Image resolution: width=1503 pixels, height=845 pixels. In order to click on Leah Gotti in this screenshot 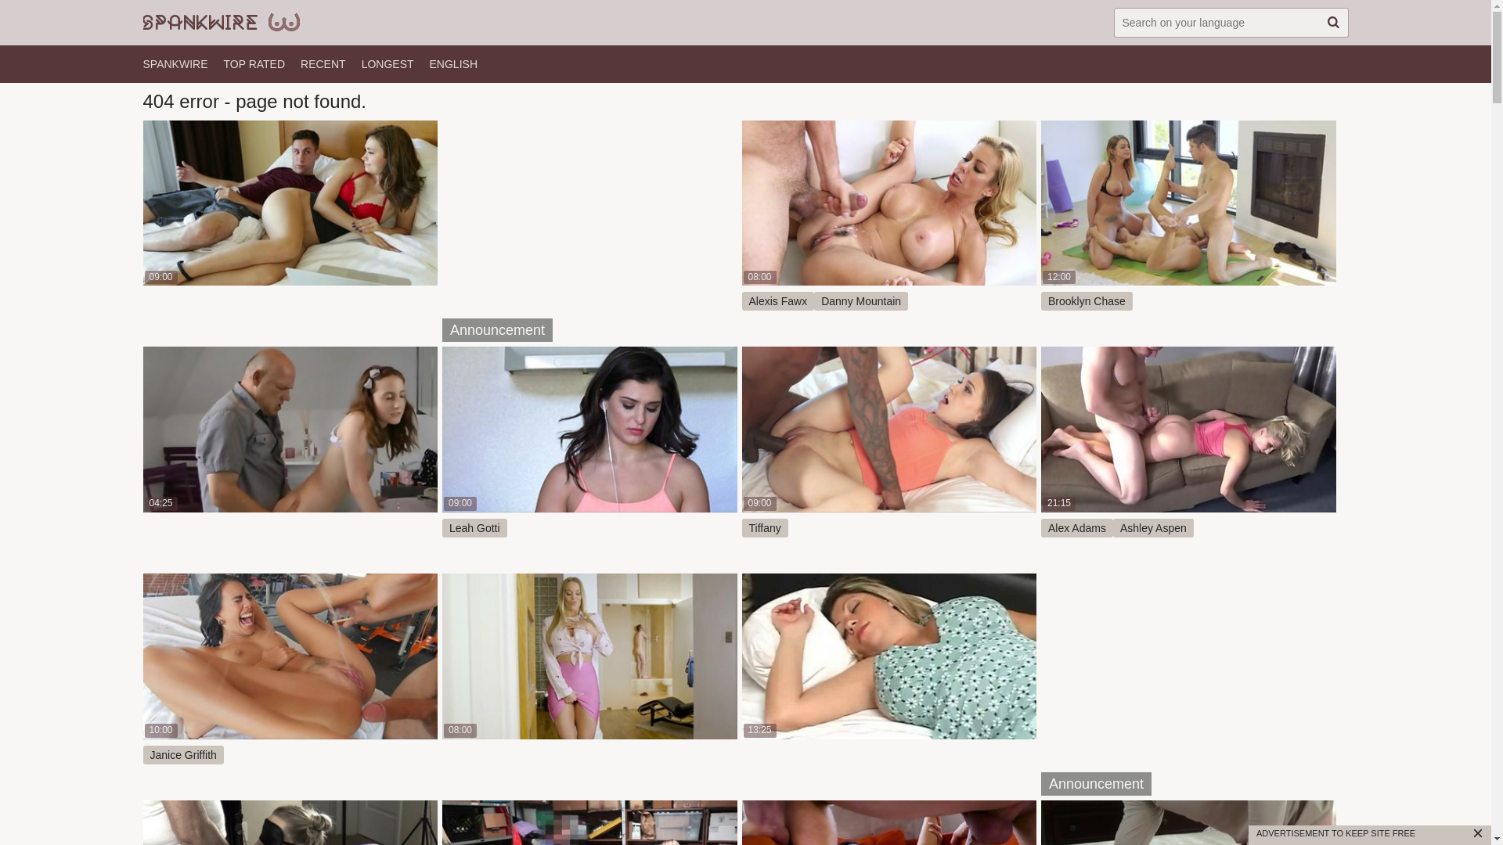, I will do `click(474, 528)`.